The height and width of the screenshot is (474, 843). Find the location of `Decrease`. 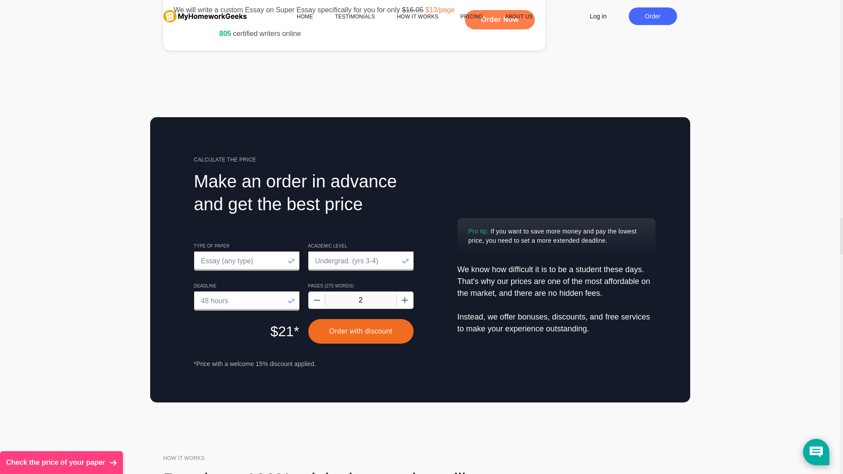

Decrease is located at coordinates (316, 300).